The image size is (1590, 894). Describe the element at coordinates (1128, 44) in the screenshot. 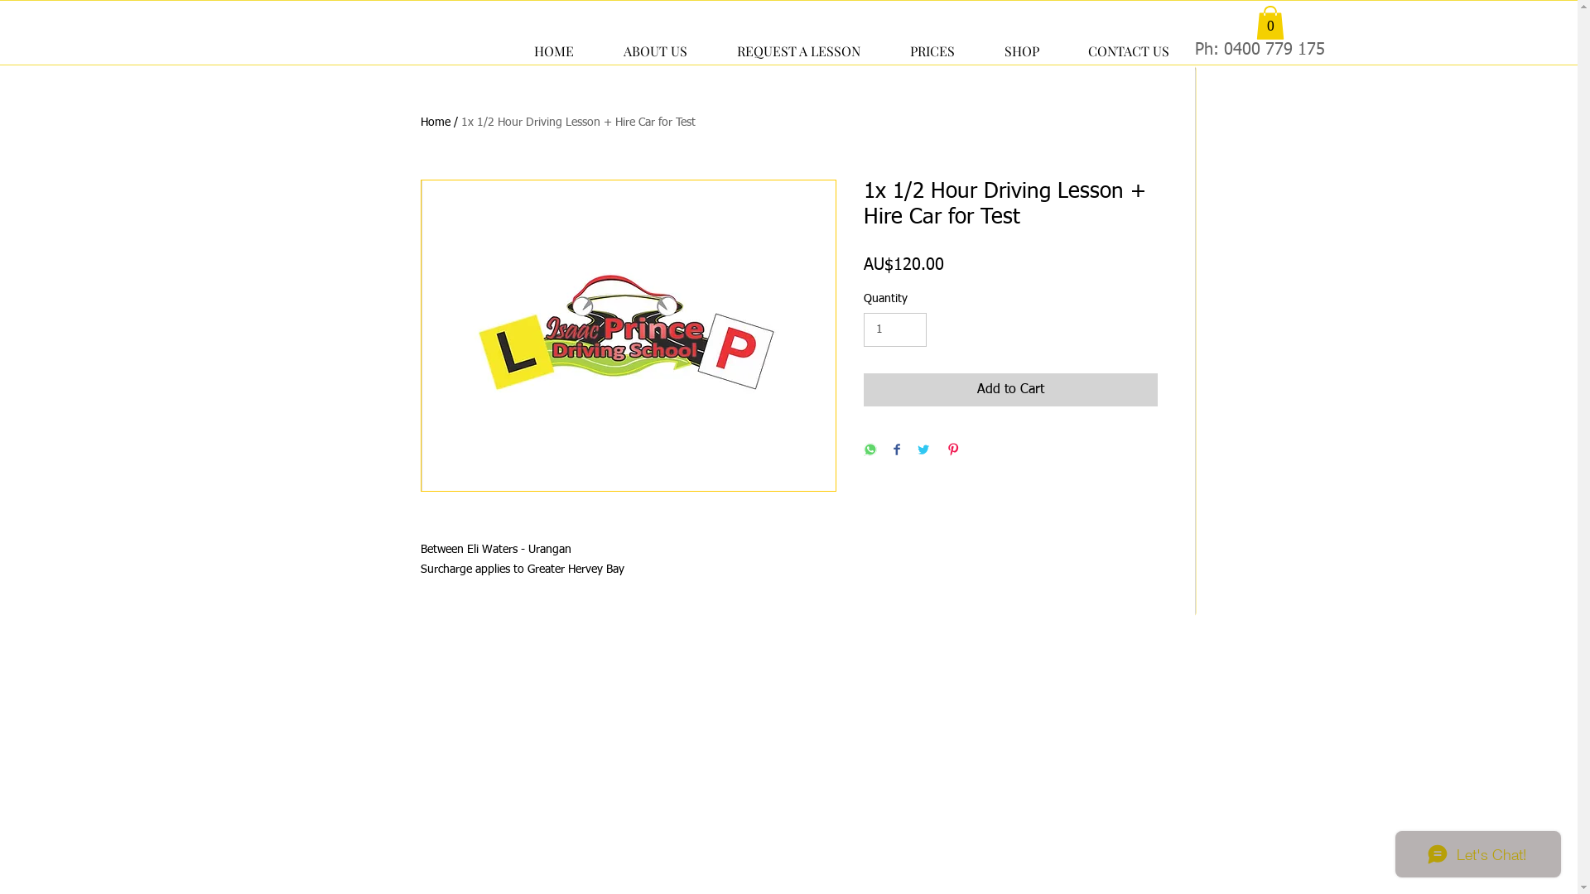

I see `CONTACT US` at that location.